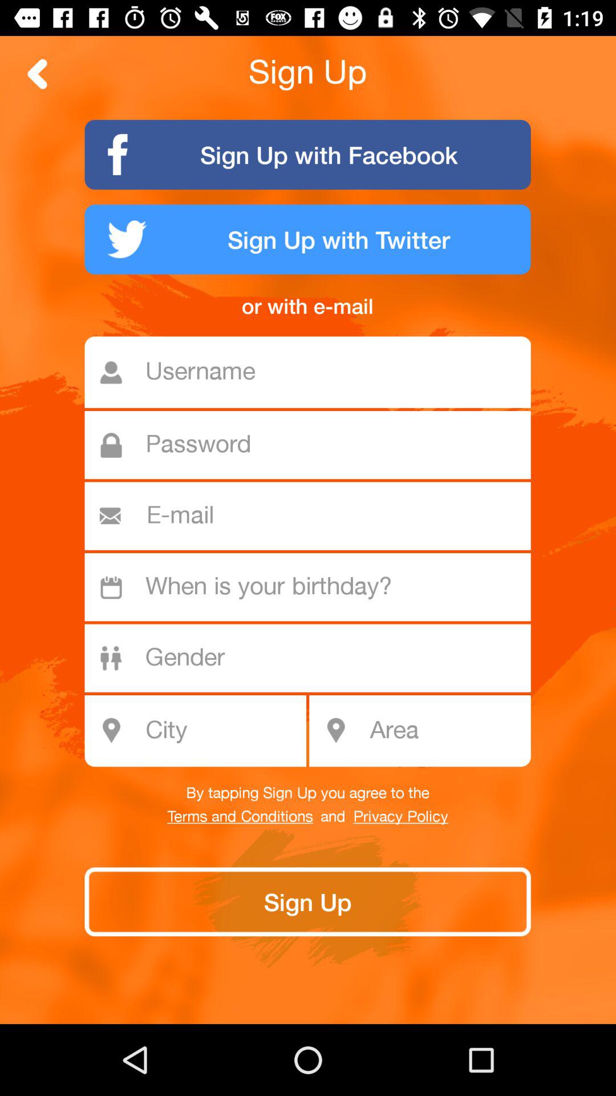  I want to click on tap icon to the right of the and, so click(400, 817).